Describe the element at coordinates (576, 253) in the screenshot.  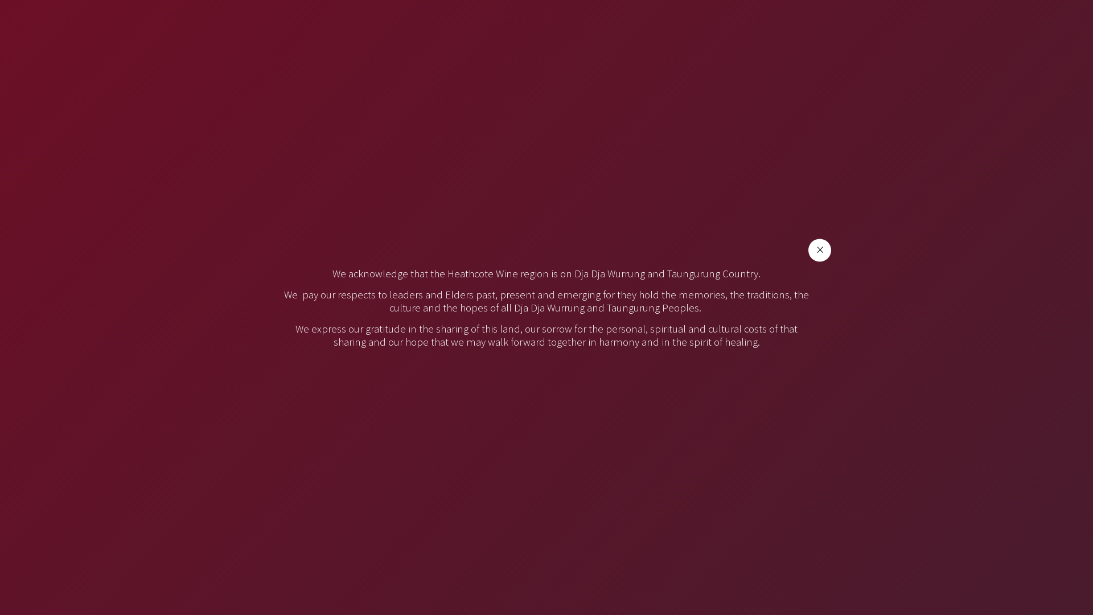
I see `Condie Estate` at that location.